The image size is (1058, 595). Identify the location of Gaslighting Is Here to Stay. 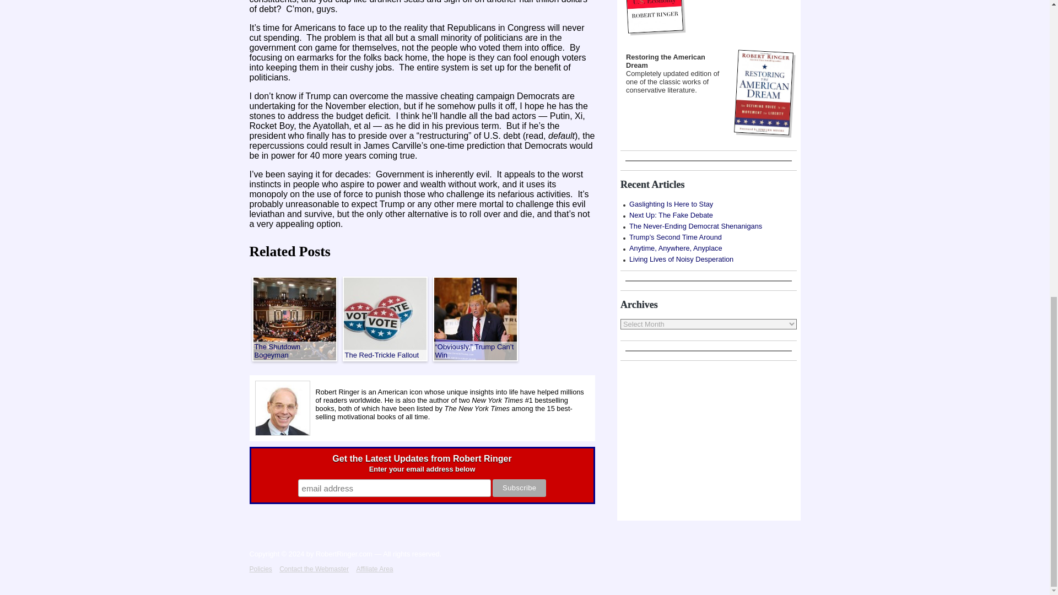
(708, 204).